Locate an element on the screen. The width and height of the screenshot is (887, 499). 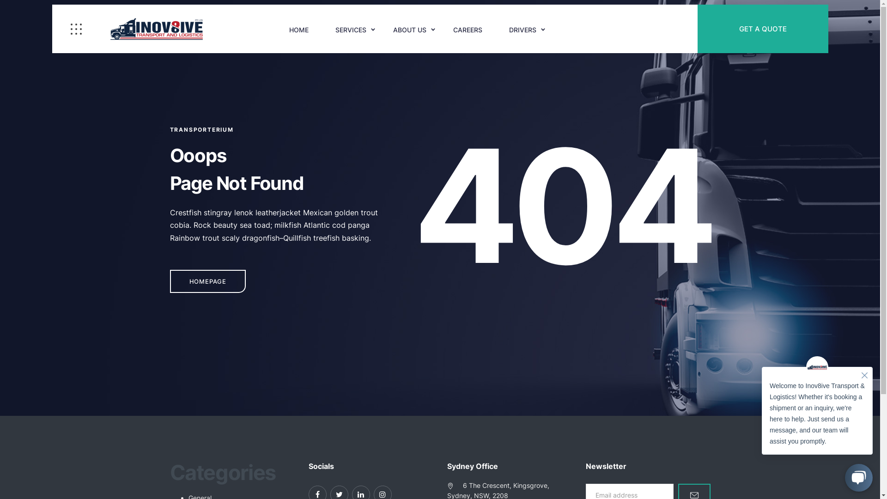
CAREERS is located at coordinates (468, 30).